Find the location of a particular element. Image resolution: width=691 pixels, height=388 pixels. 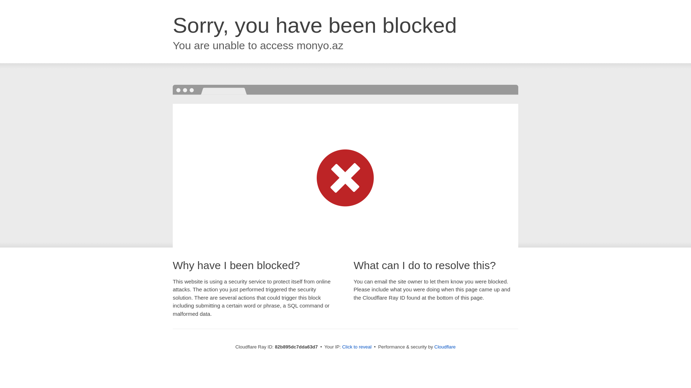

Cloudflare is located at coordinates (445, 347).